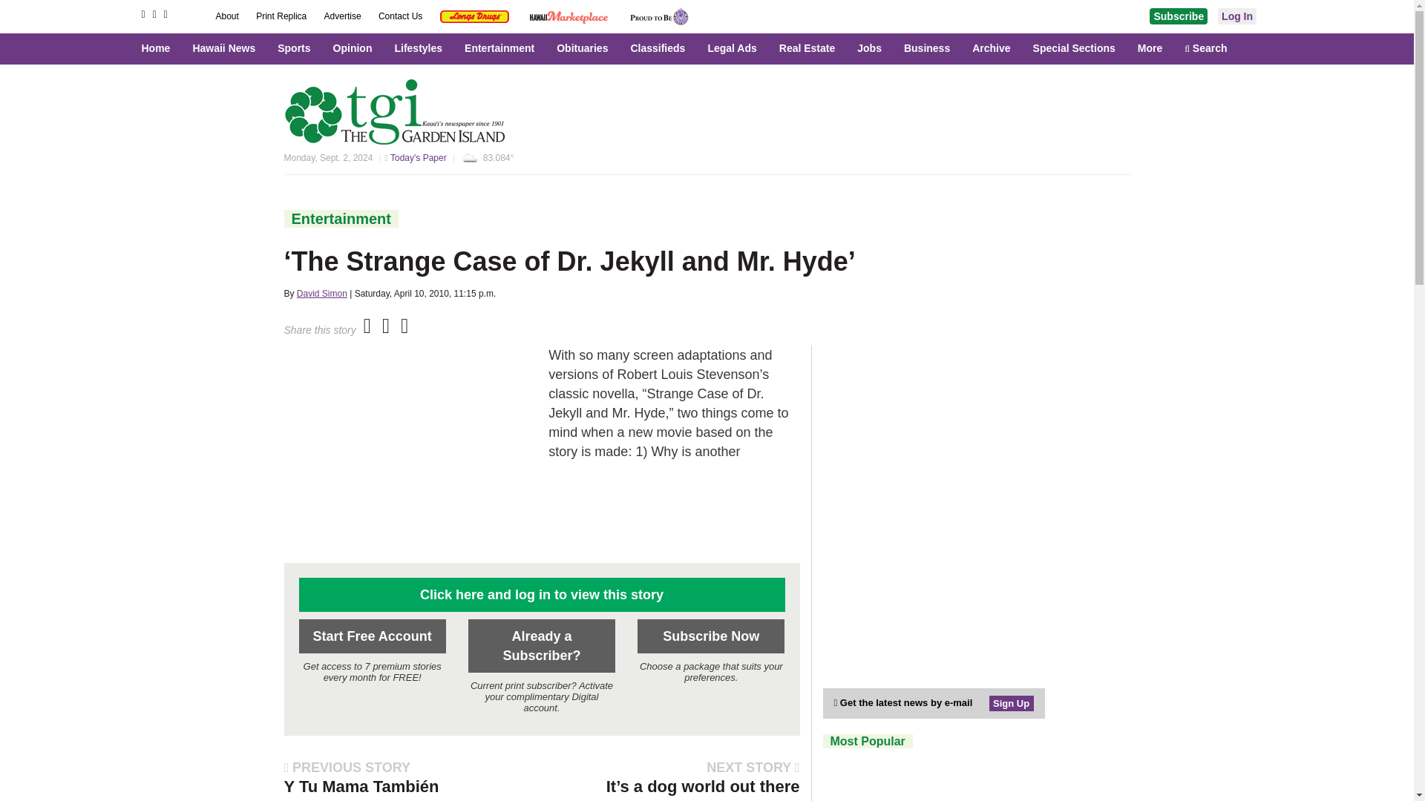 The height and width of the screenshot is (801, 1425). I want to click on About, so click(227, 16).